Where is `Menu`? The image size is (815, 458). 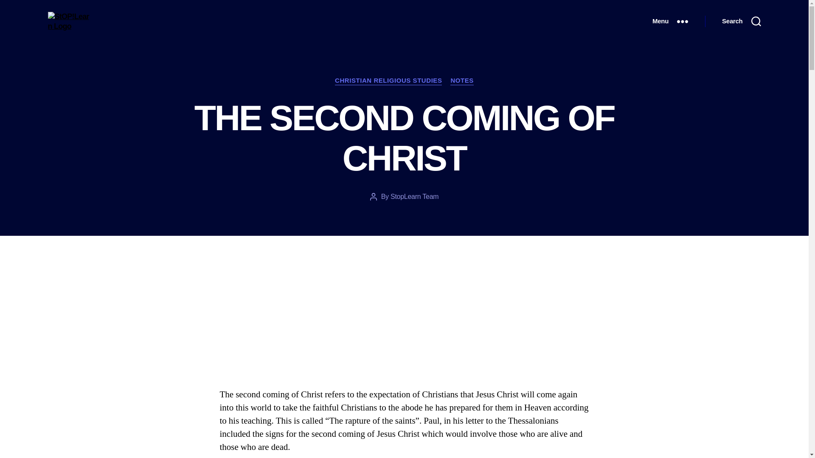
Menu is located at coordinates (670, 21).